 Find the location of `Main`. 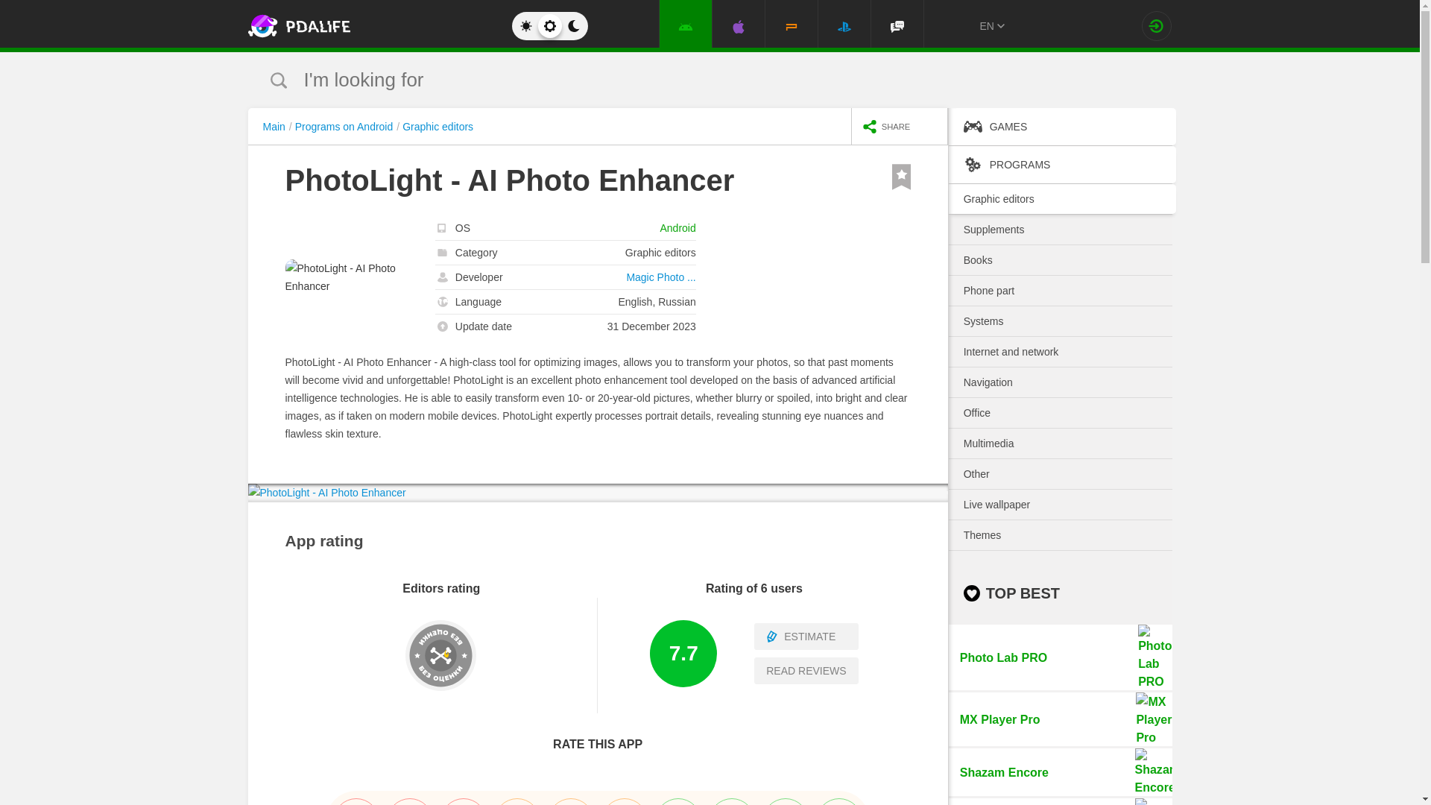

Main is located at coordinates (277, 127).